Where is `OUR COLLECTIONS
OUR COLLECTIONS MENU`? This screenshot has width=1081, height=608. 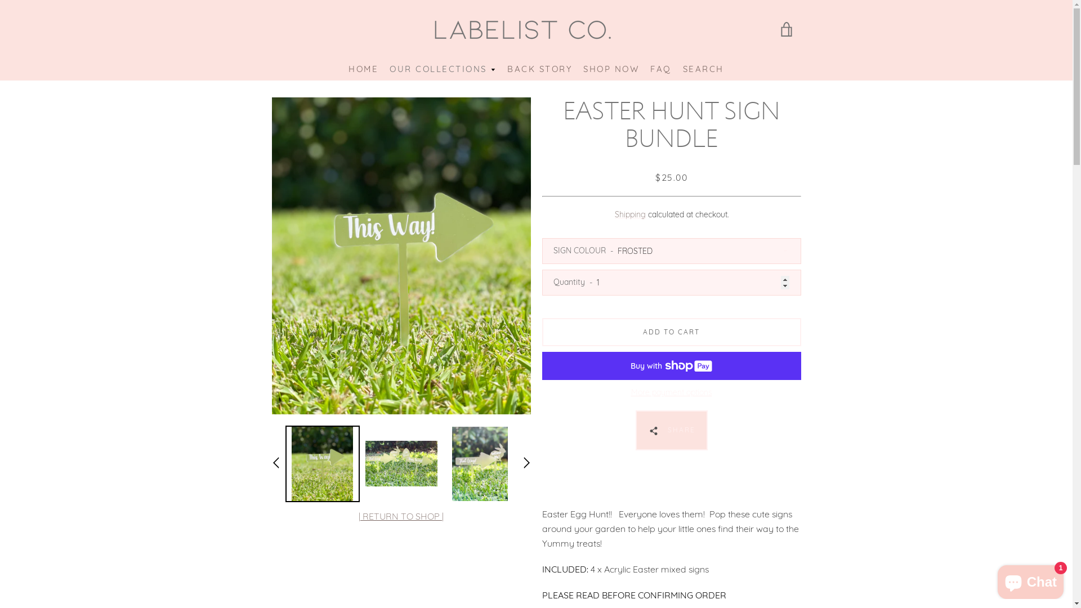 OUR COLLECTIONS
OUR COLLECTIONS MENU is located at coordinates (443, 70).